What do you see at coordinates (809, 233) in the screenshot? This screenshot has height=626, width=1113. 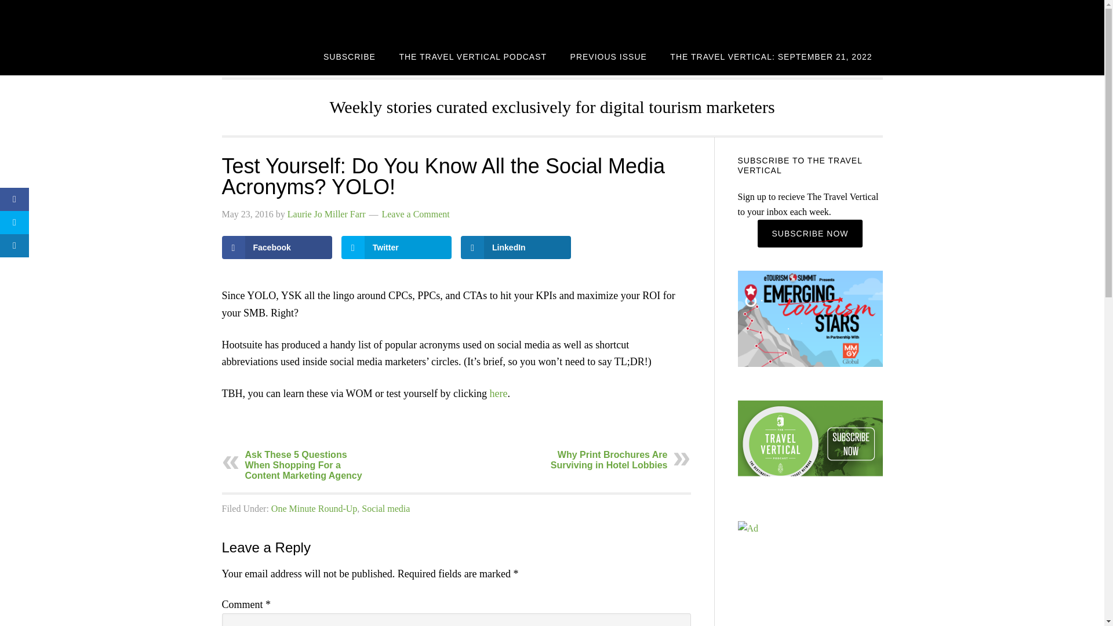 I see `Subscribe Now` at bounding box center [809, 233].